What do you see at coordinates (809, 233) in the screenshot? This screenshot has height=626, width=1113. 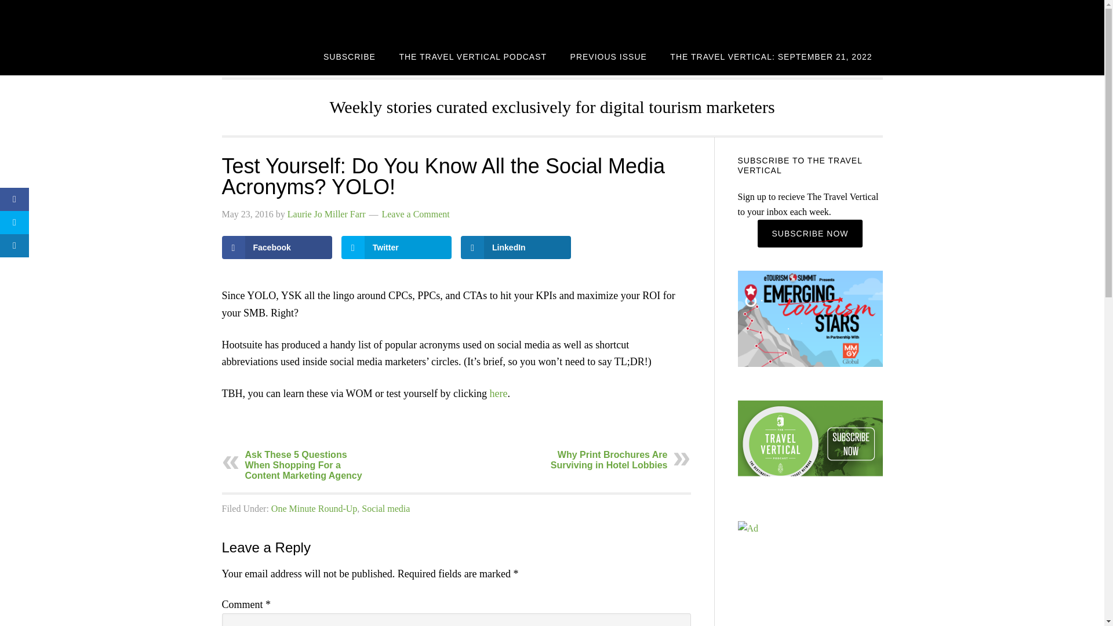 I see `Subscribe Now` at bounding box center [809, 233].